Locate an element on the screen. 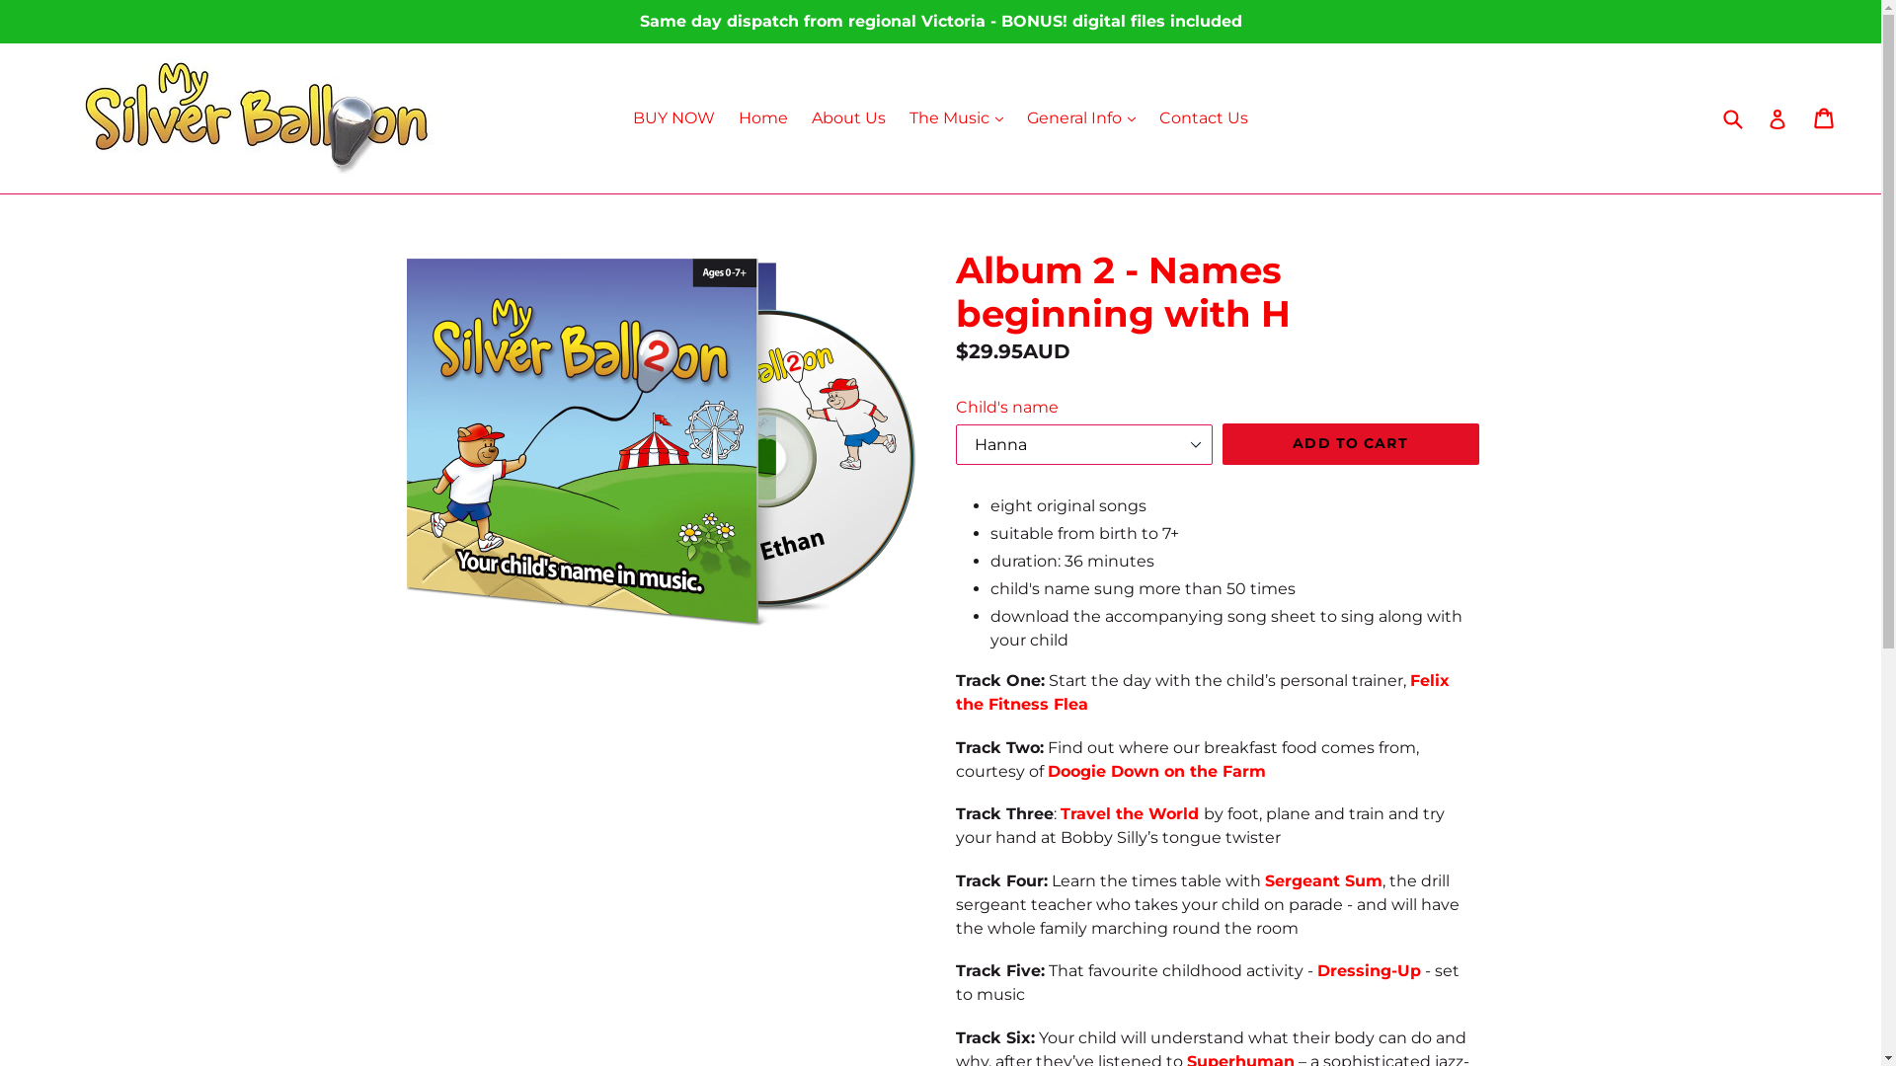 This screenshot has width=1896, height=1066. About Us is located at coordinates (849, 118).